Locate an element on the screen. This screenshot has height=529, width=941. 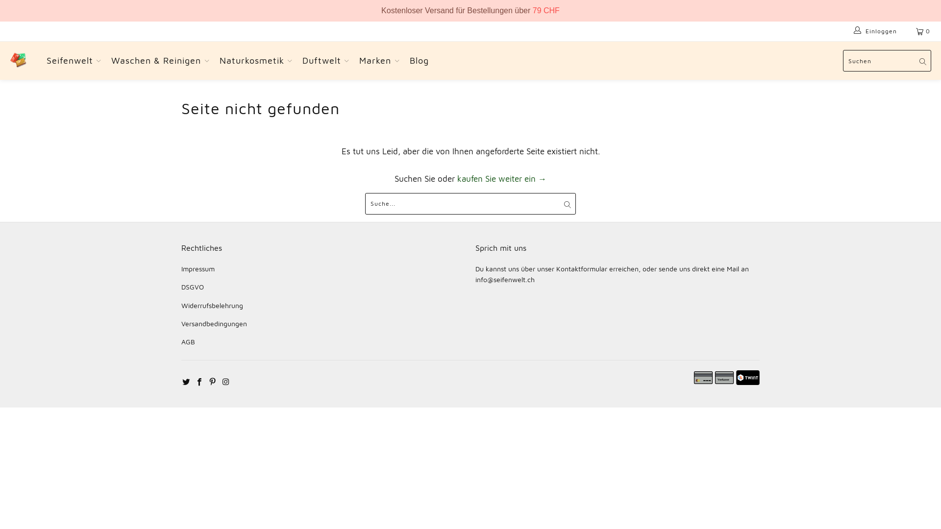
Einloggen is located at coordinates (876, 31).